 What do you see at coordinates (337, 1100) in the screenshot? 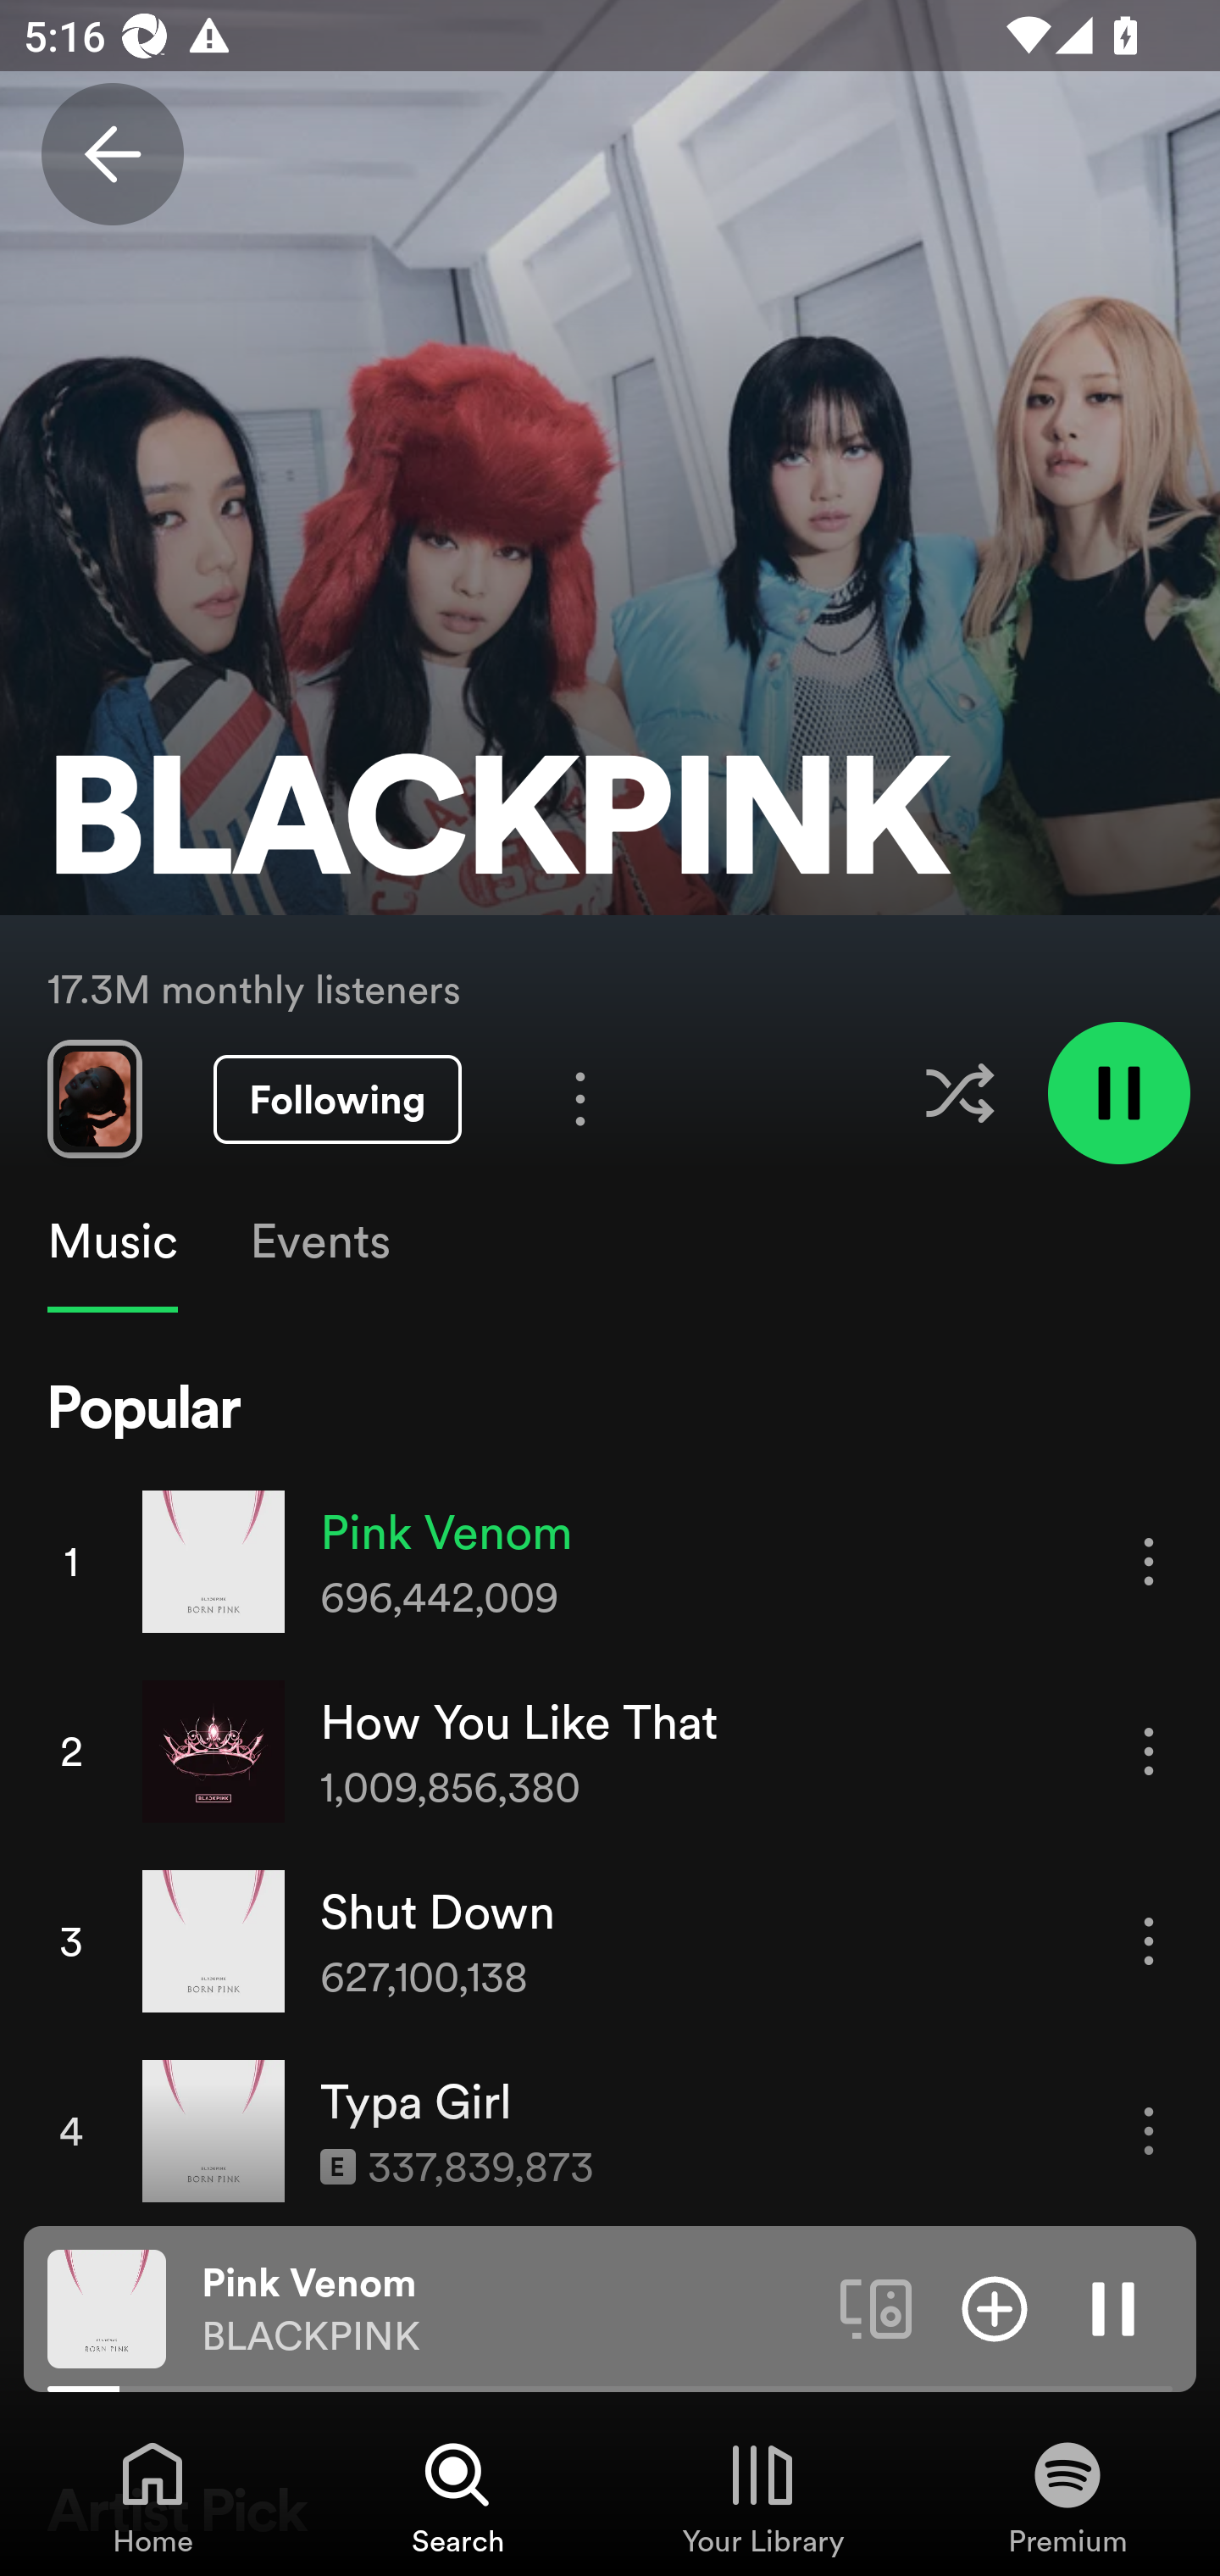
I see `Following Unfollow` at bounding box center [337, 1100].